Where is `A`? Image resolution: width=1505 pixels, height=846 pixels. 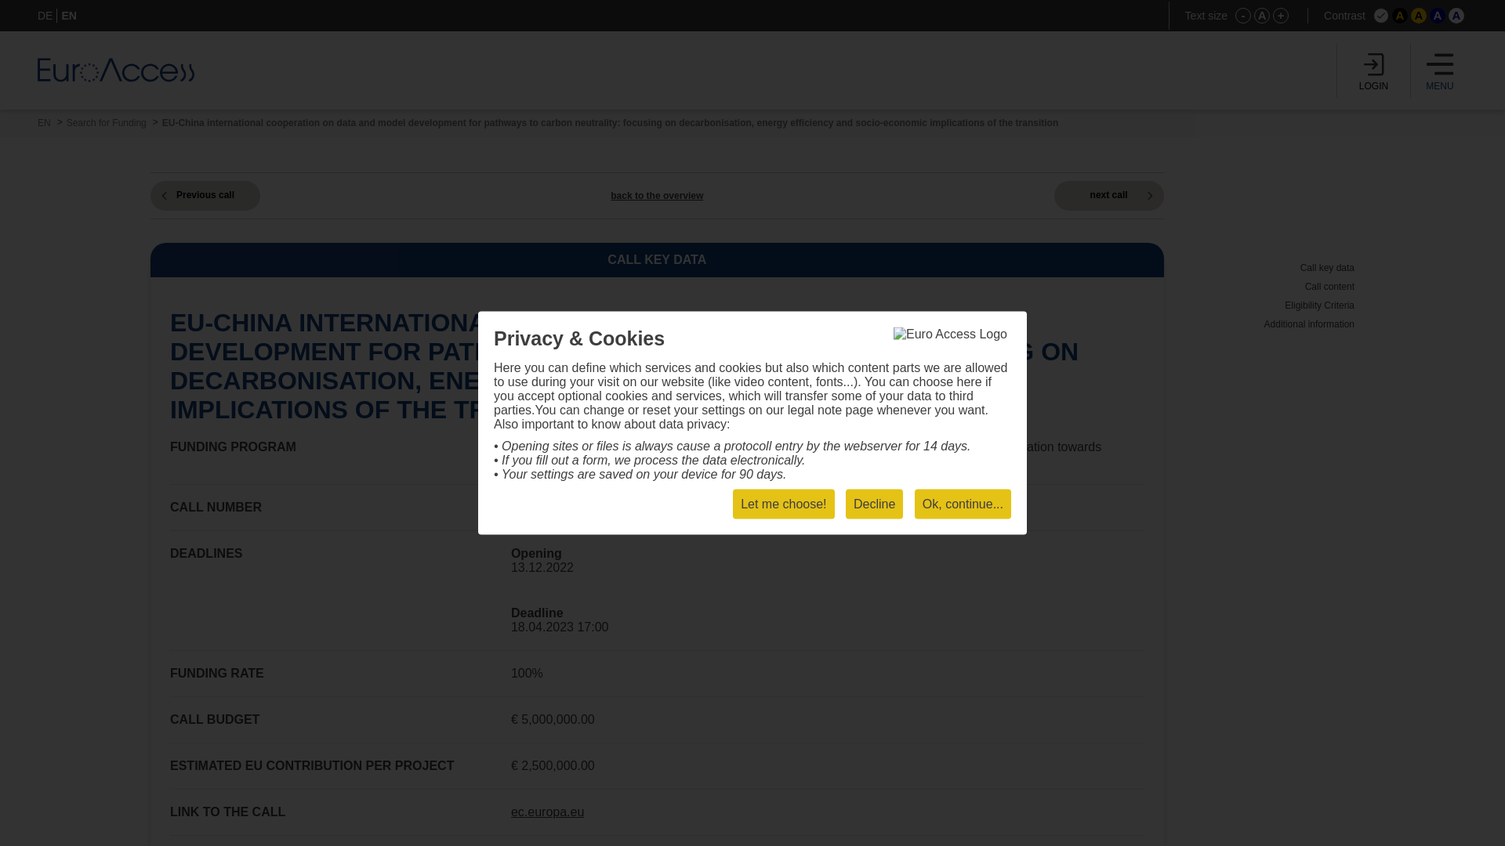 A is located at coordinates (1400, 16).